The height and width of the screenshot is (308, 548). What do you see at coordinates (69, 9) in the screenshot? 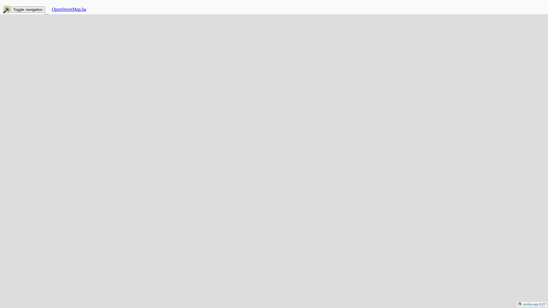
I see `OpenStreetMap.ba` at bounding box center [69, 9].